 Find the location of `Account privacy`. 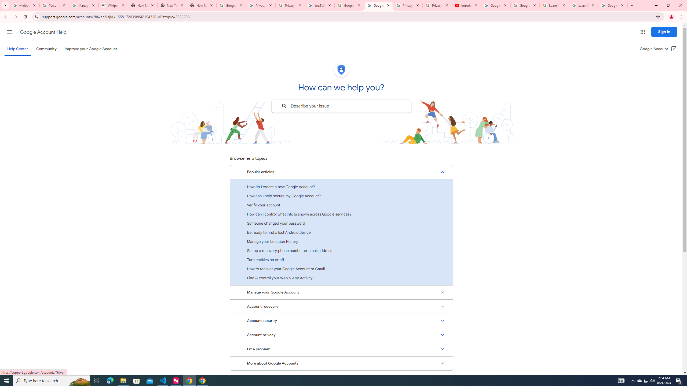

Account privacy is located at coordinates (341, 335).